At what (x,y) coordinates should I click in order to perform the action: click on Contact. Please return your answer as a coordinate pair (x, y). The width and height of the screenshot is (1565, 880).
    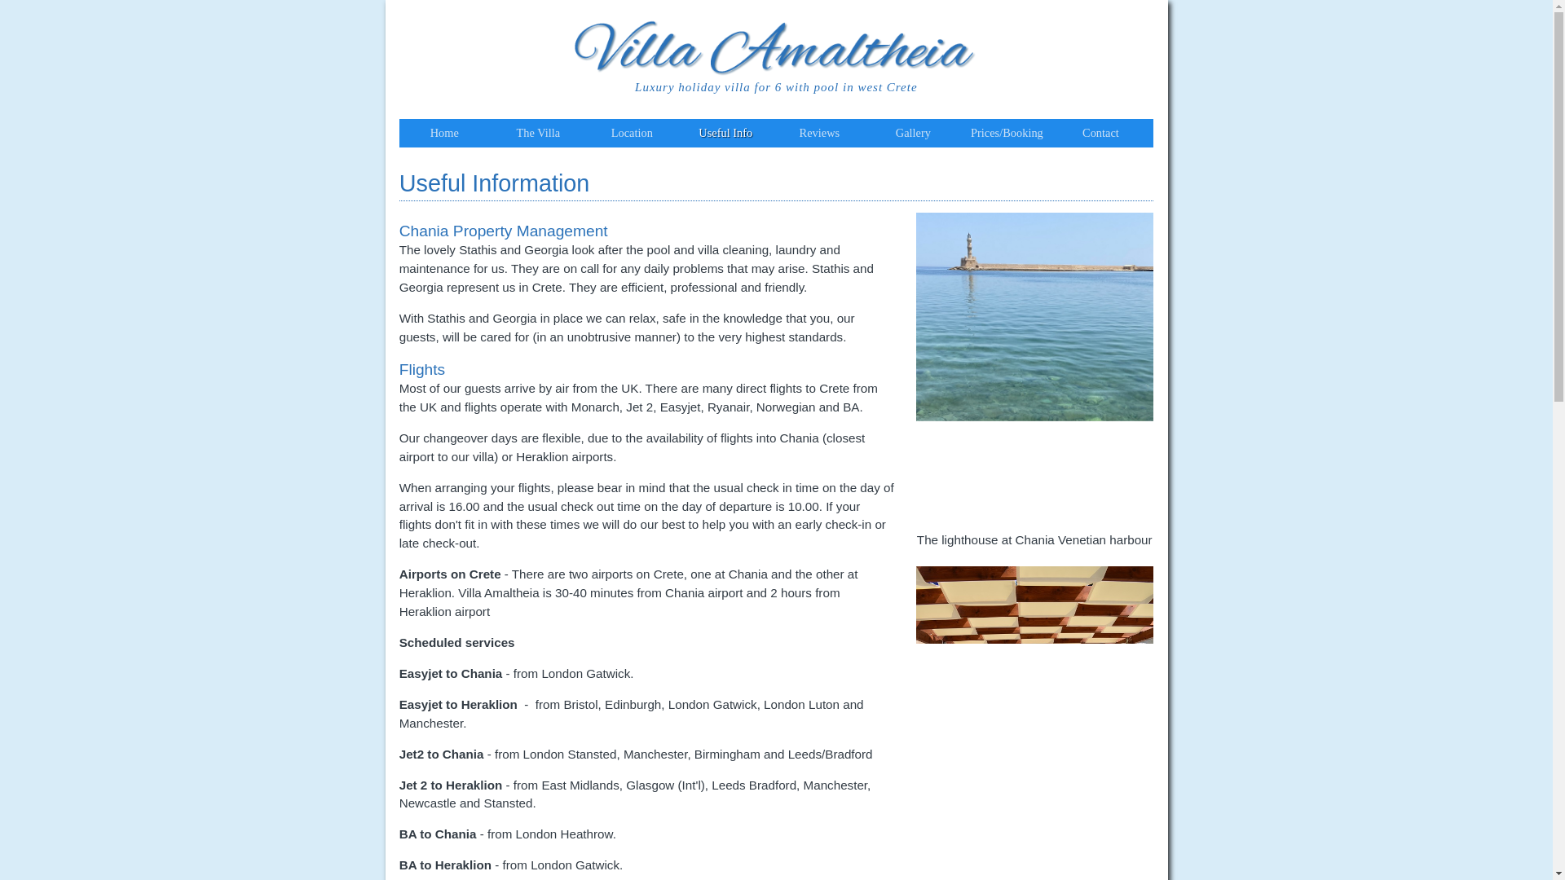
    Looking at the image, I should click on (1100, 132).